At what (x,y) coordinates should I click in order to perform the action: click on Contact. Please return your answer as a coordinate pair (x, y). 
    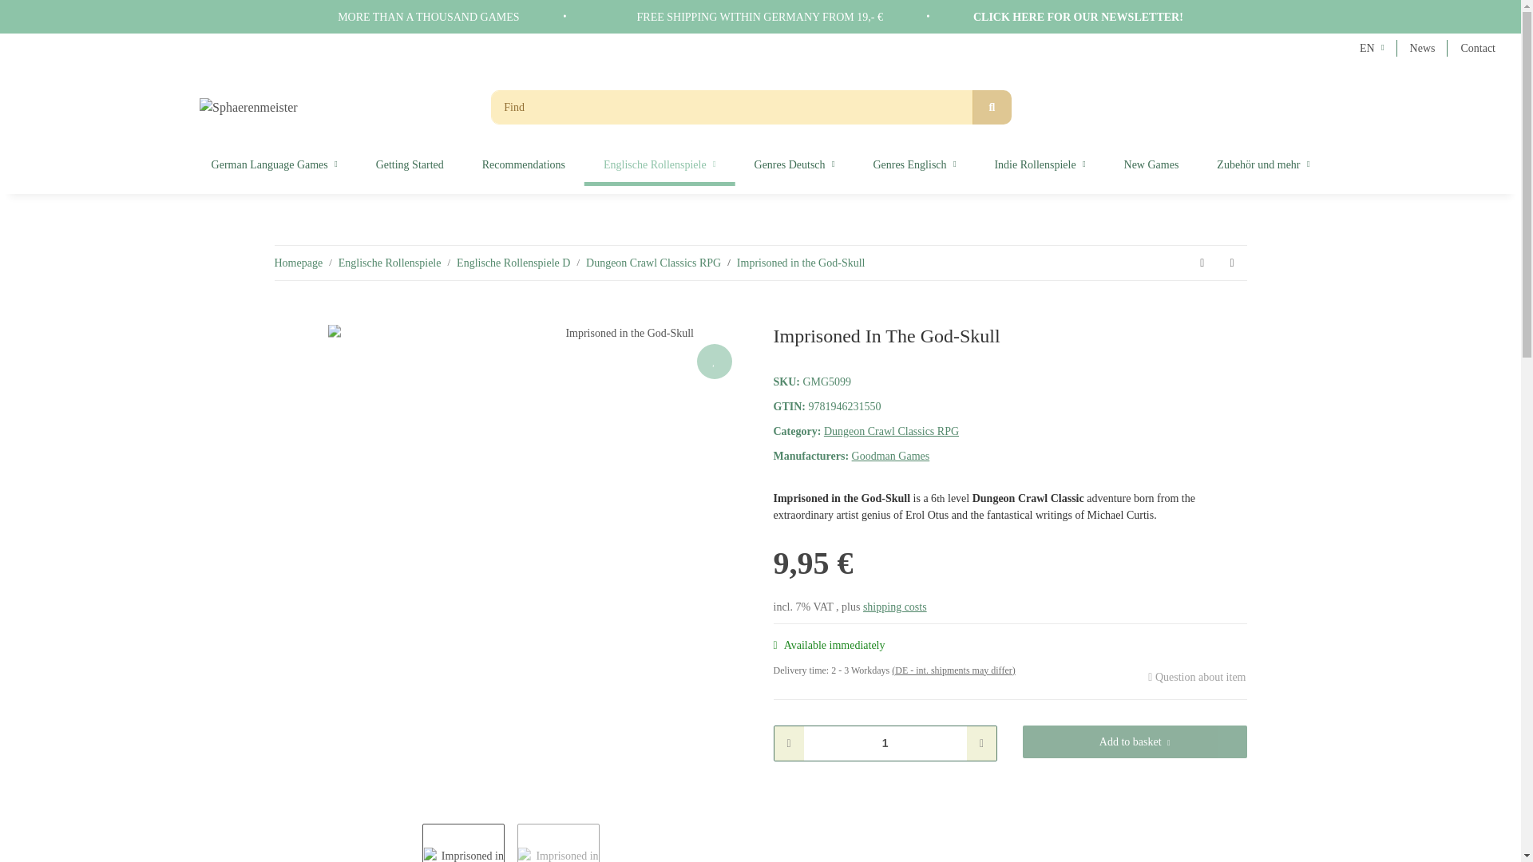
    Looking at the image, I should click on (1477, 48).